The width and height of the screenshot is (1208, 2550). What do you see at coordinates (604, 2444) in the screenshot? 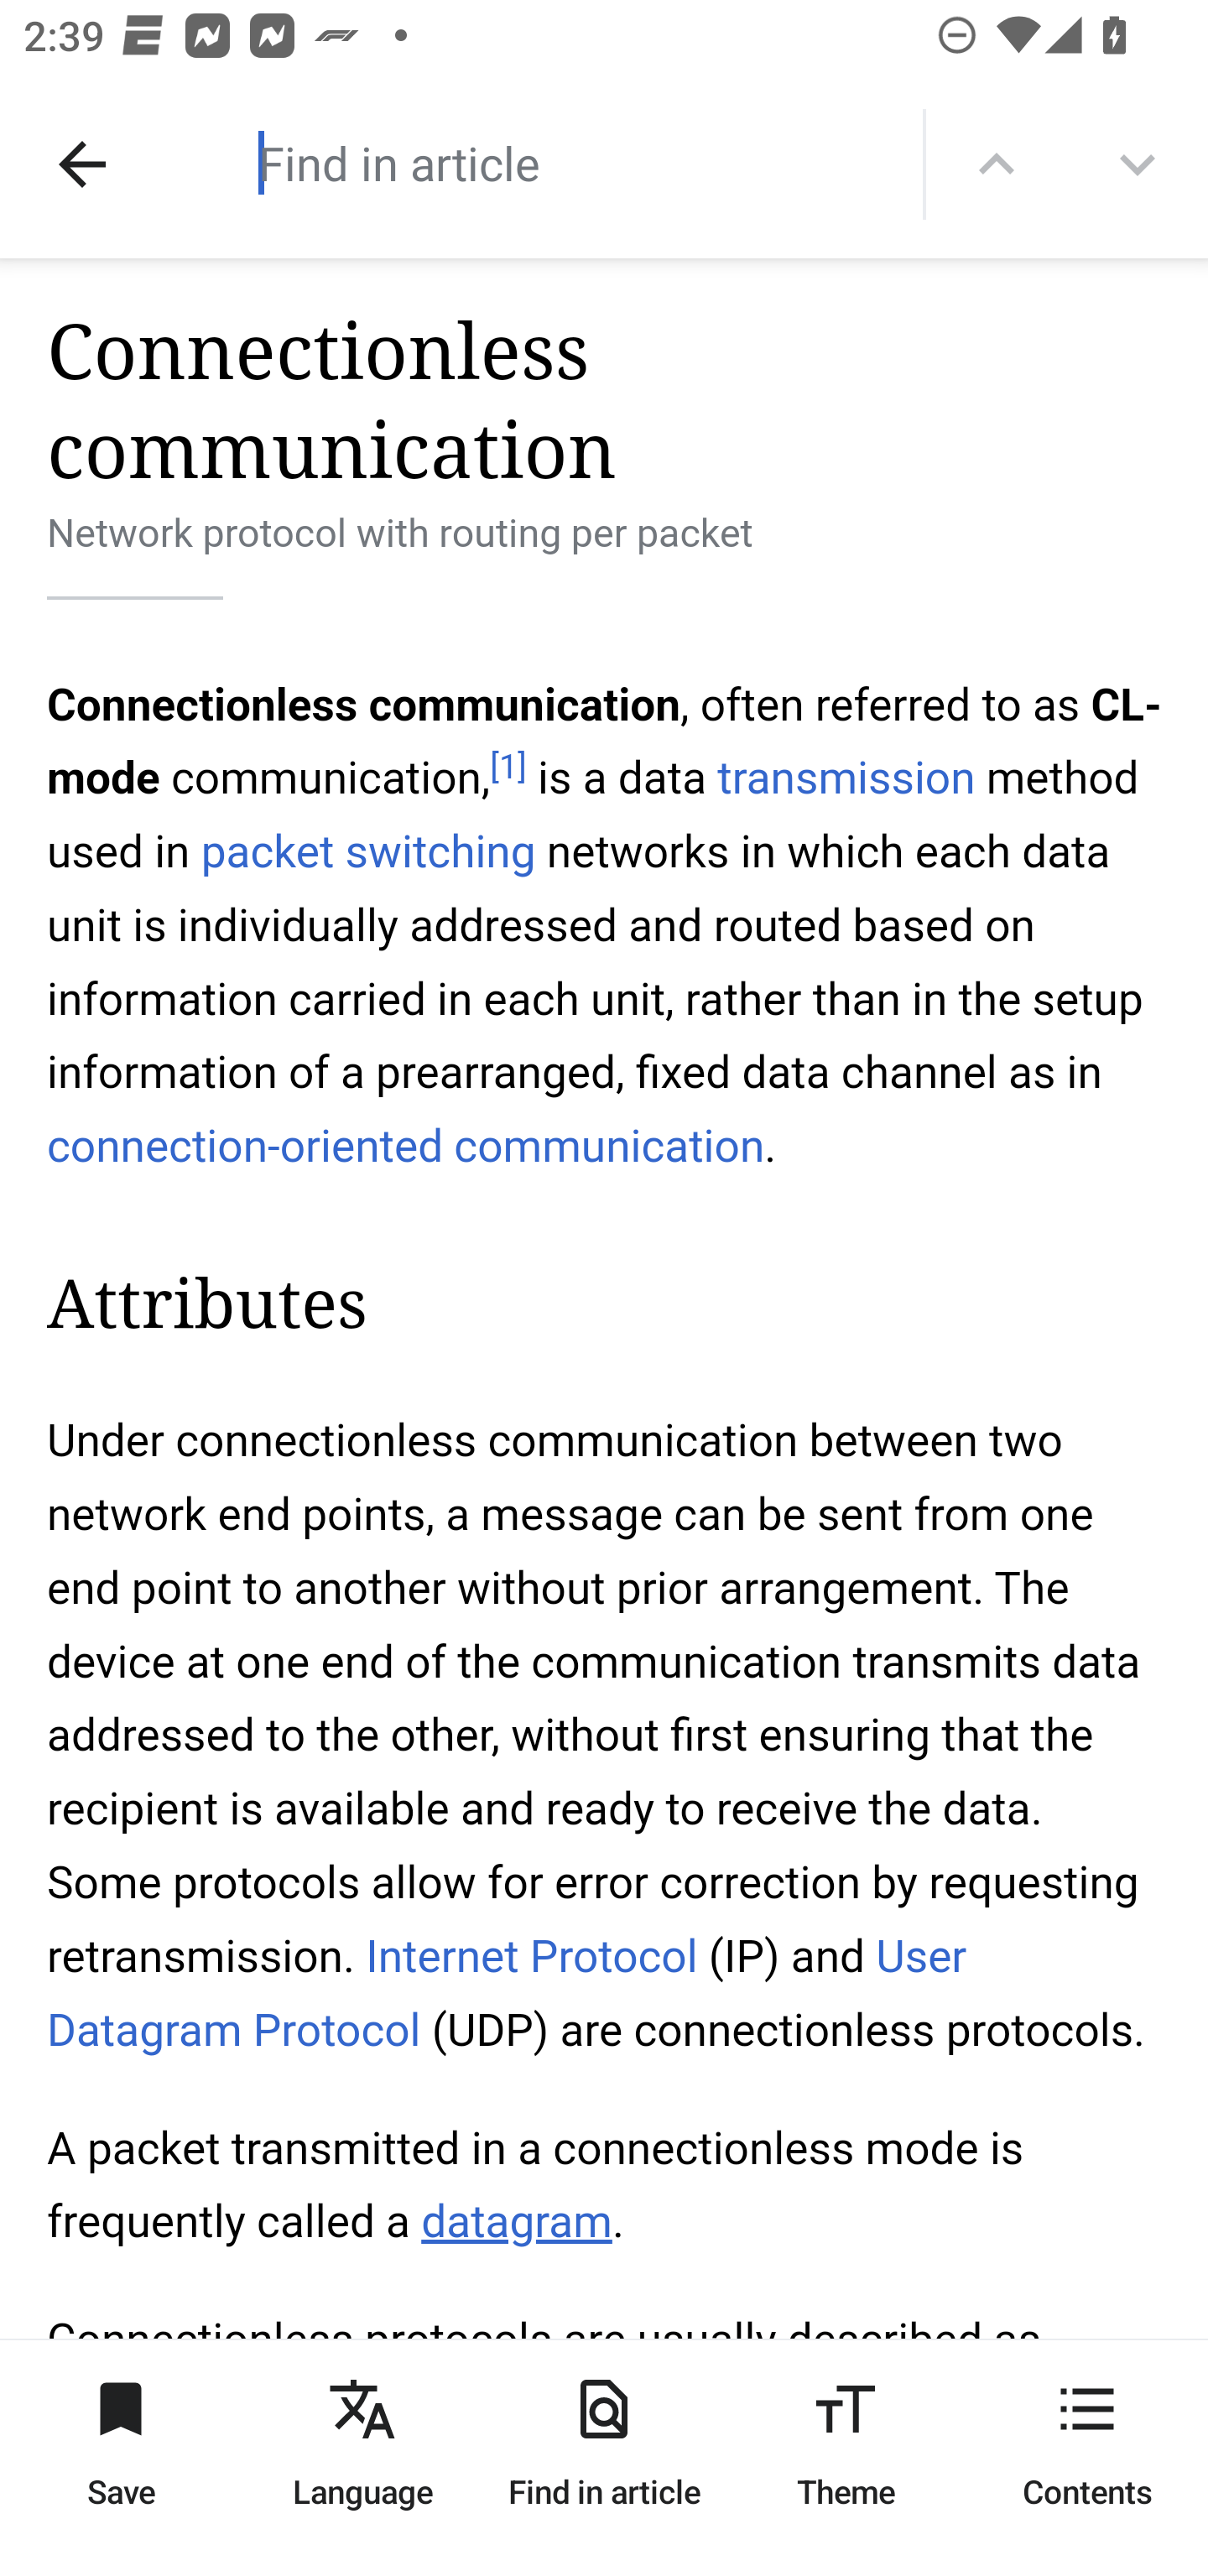
I see `Find in article` at bounding box center [604, 2444].